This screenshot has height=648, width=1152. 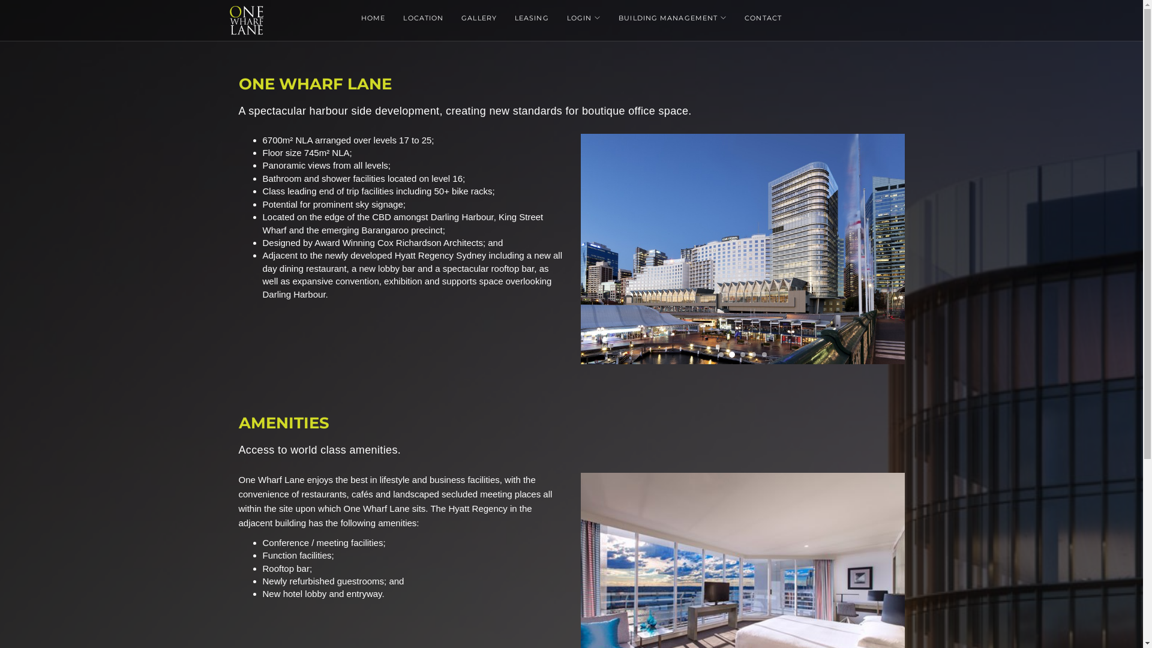 What do you see at coordinates (673, 19) in the screenshot?
I see `BUILDING MANAGEMENT` at bounding box center [673, 19].